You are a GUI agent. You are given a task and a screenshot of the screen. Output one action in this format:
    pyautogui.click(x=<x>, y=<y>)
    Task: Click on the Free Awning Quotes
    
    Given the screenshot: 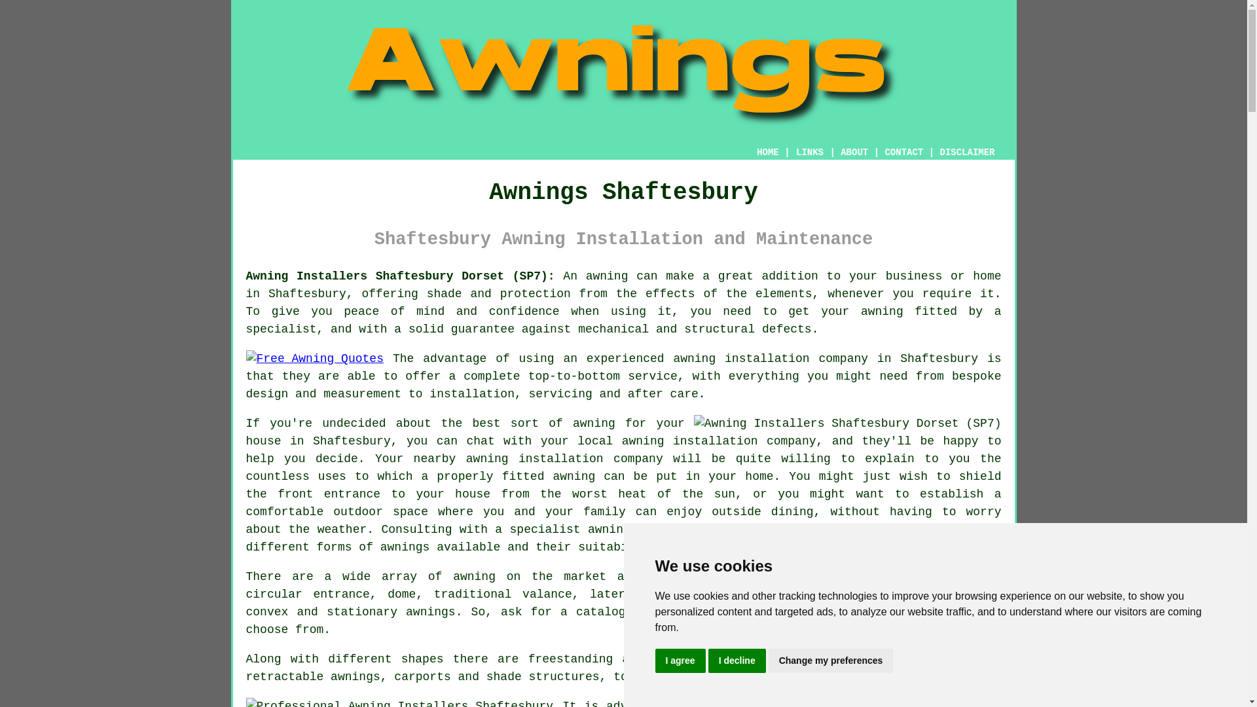 What is the action you would take?
    pyautogui.click(x=314, y=359)
    